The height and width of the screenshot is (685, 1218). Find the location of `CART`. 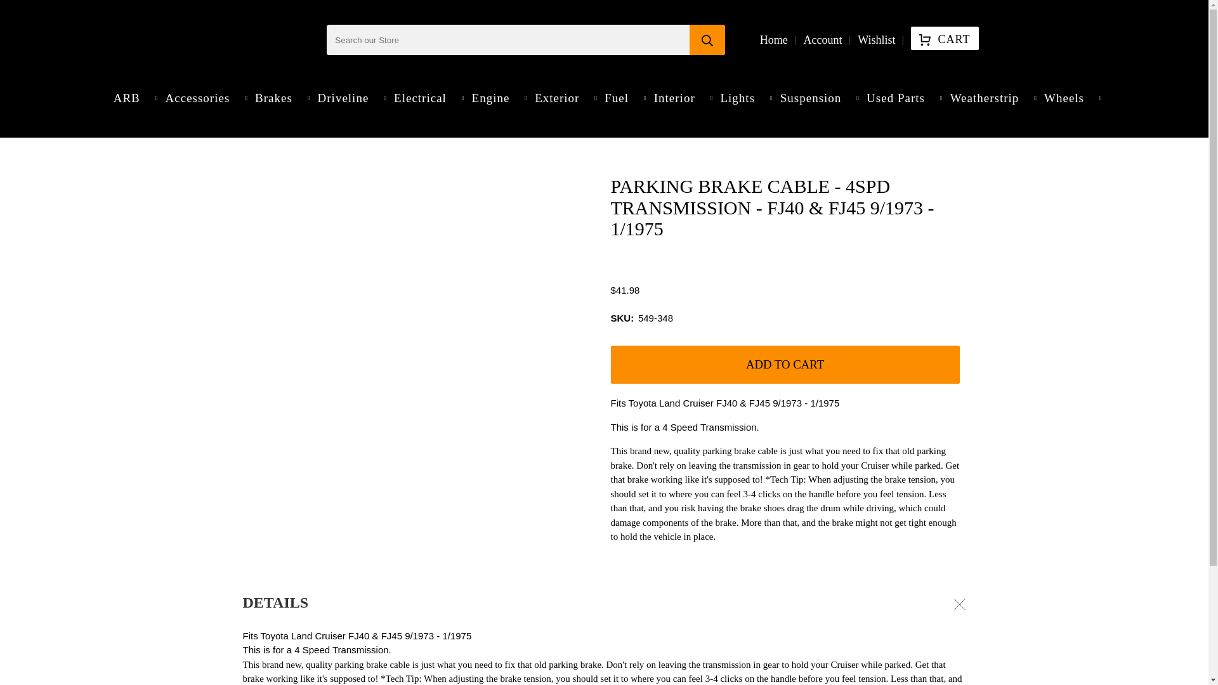

CART is located at coordinates (944, 38).